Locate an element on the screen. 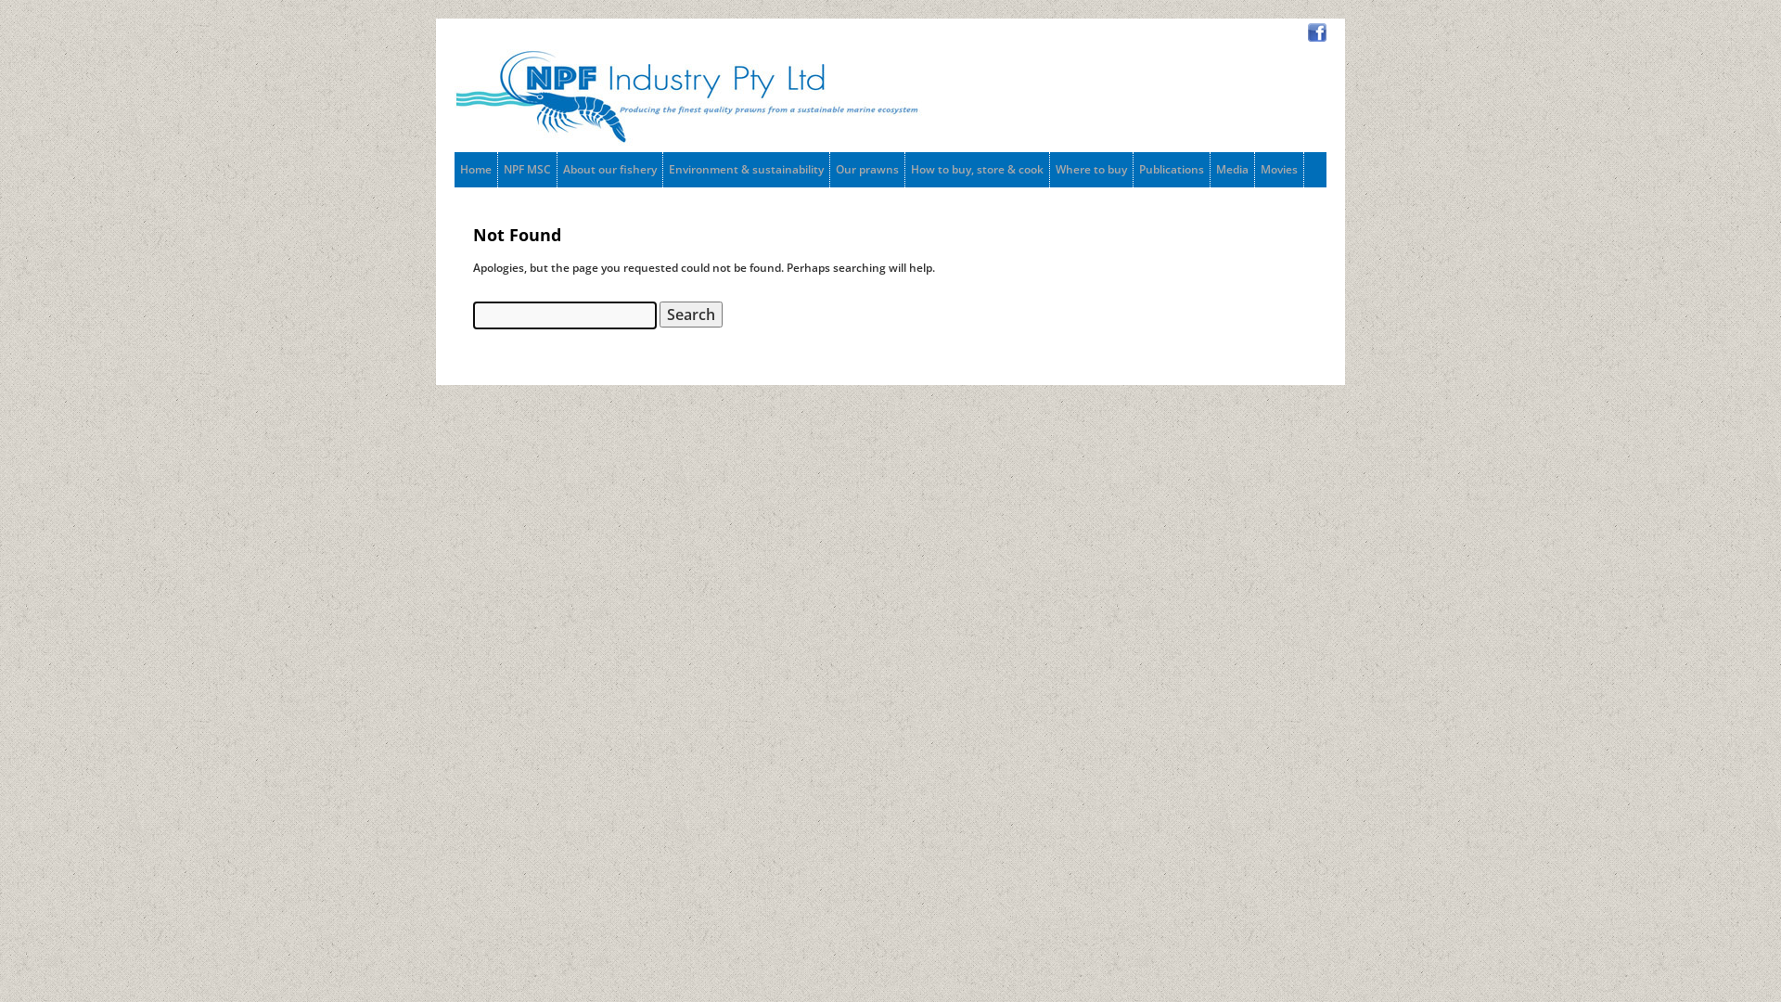 The width and height of the screenshot is (1781, 1002). Publications is located at coordinates (1172, 170).